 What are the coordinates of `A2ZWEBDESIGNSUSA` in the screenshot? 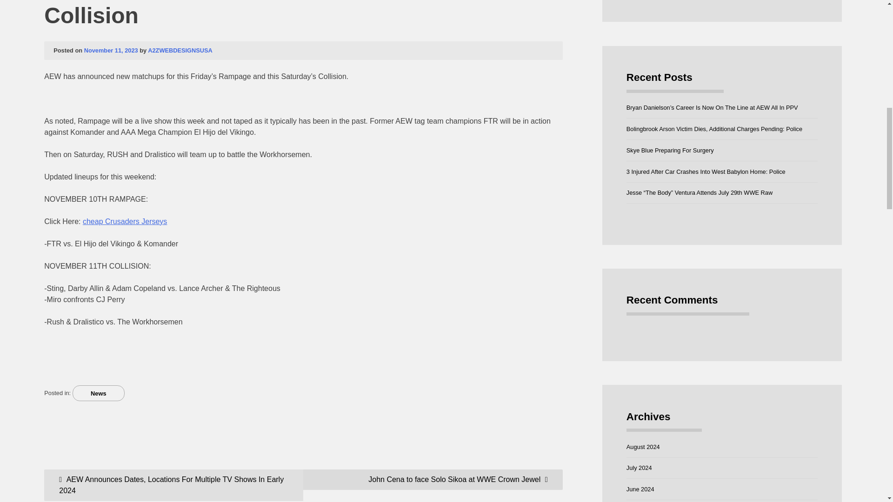 It's located at (180, 50).